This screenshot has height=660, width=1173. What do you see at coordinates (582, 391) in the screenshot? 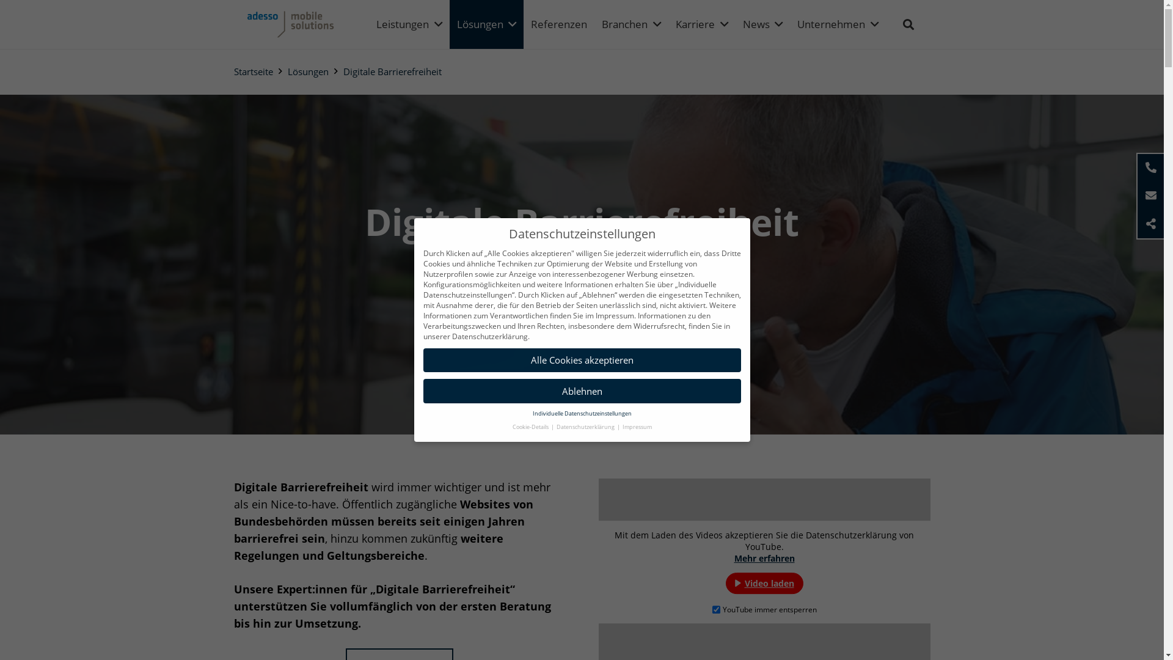
I see `Ablehnen` at bounding box center [582, 391].